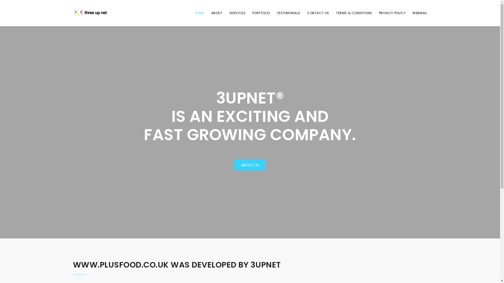 This screenshot has height=283, width=504. What do you see at coordinates (261, 13) in the screenshot?
I see `PORTFOLIO` at bounding box center [261, 13].